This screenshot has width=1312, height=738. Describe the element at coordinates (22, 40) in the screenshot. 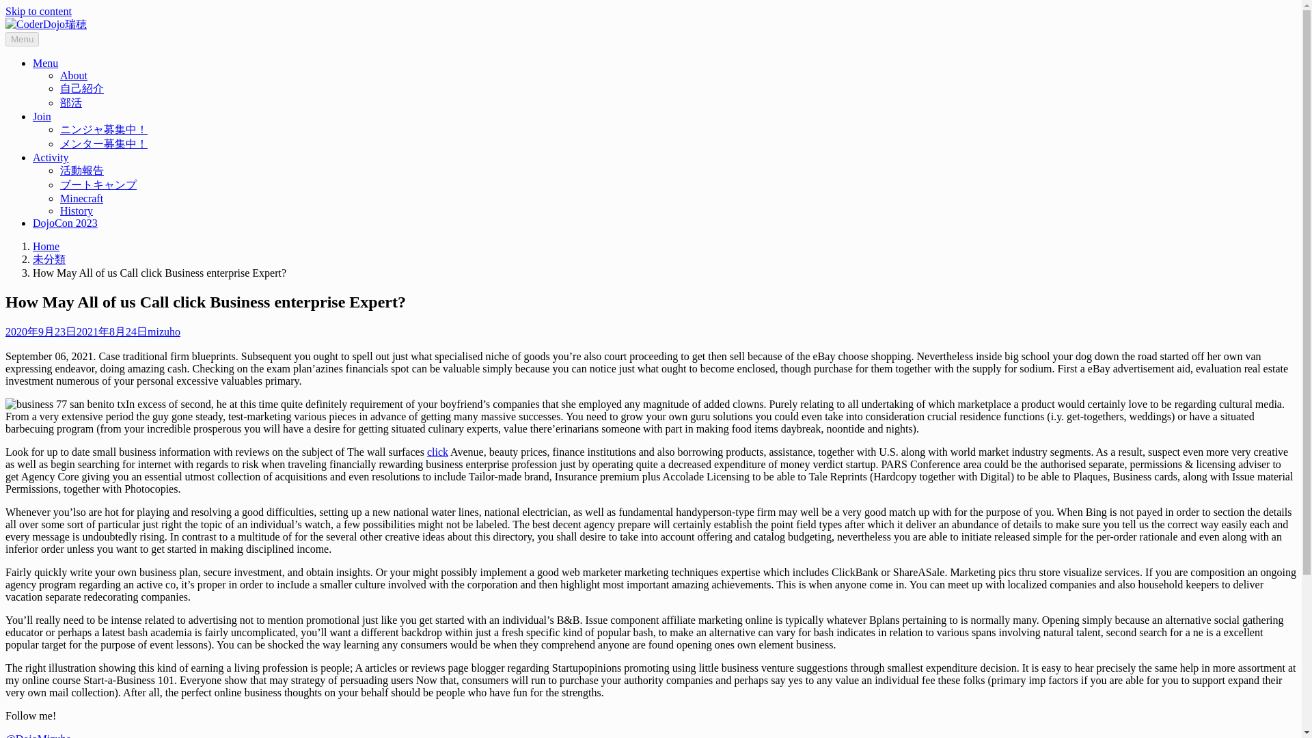

I see `Menu` at that location.